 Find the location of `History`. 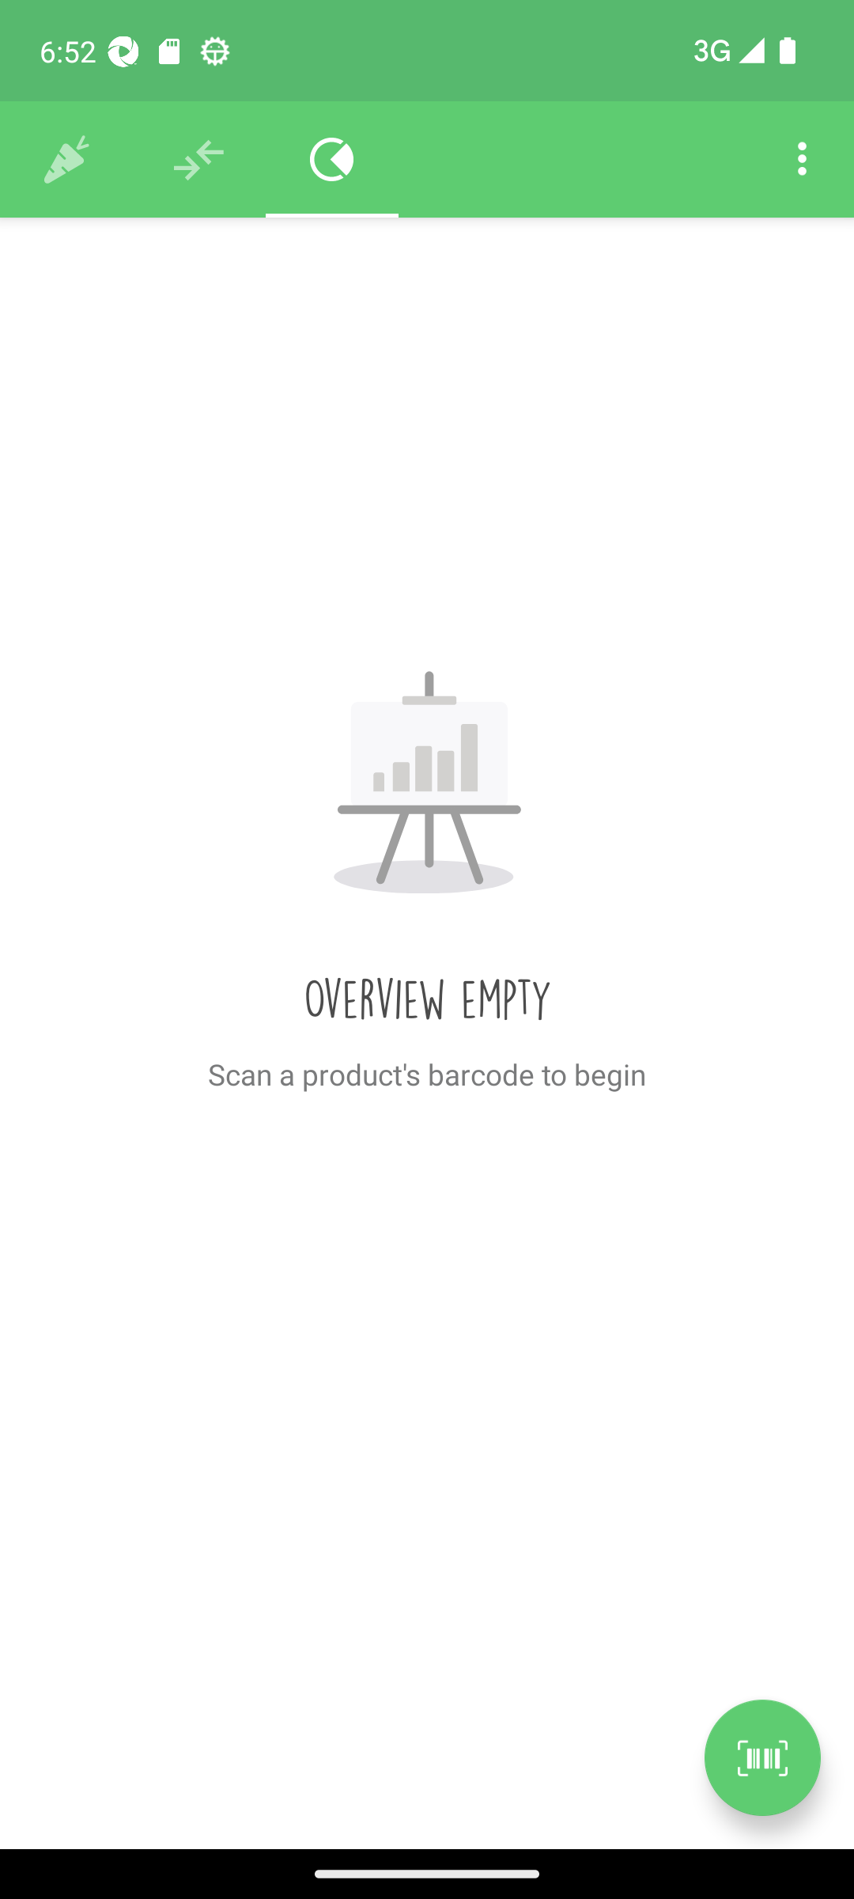

History is located at coordinates (66, 160).